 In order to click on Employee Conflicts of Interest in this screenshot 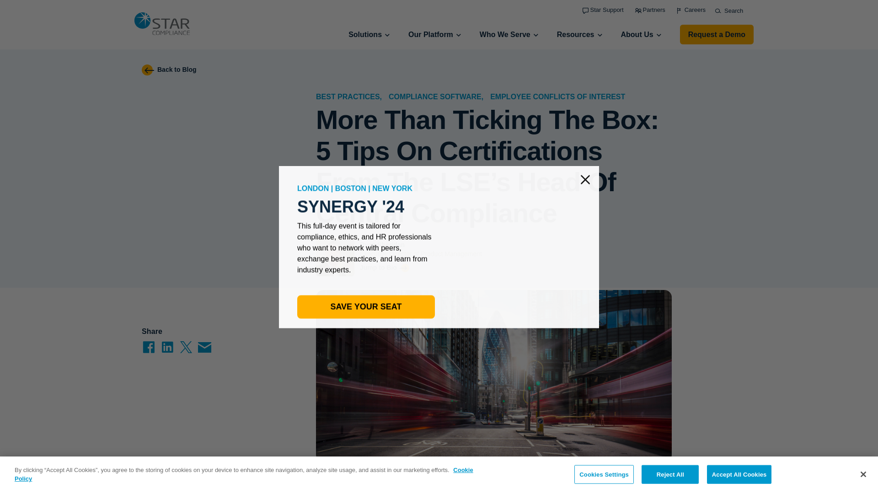, I will do `click(230, 124)`.